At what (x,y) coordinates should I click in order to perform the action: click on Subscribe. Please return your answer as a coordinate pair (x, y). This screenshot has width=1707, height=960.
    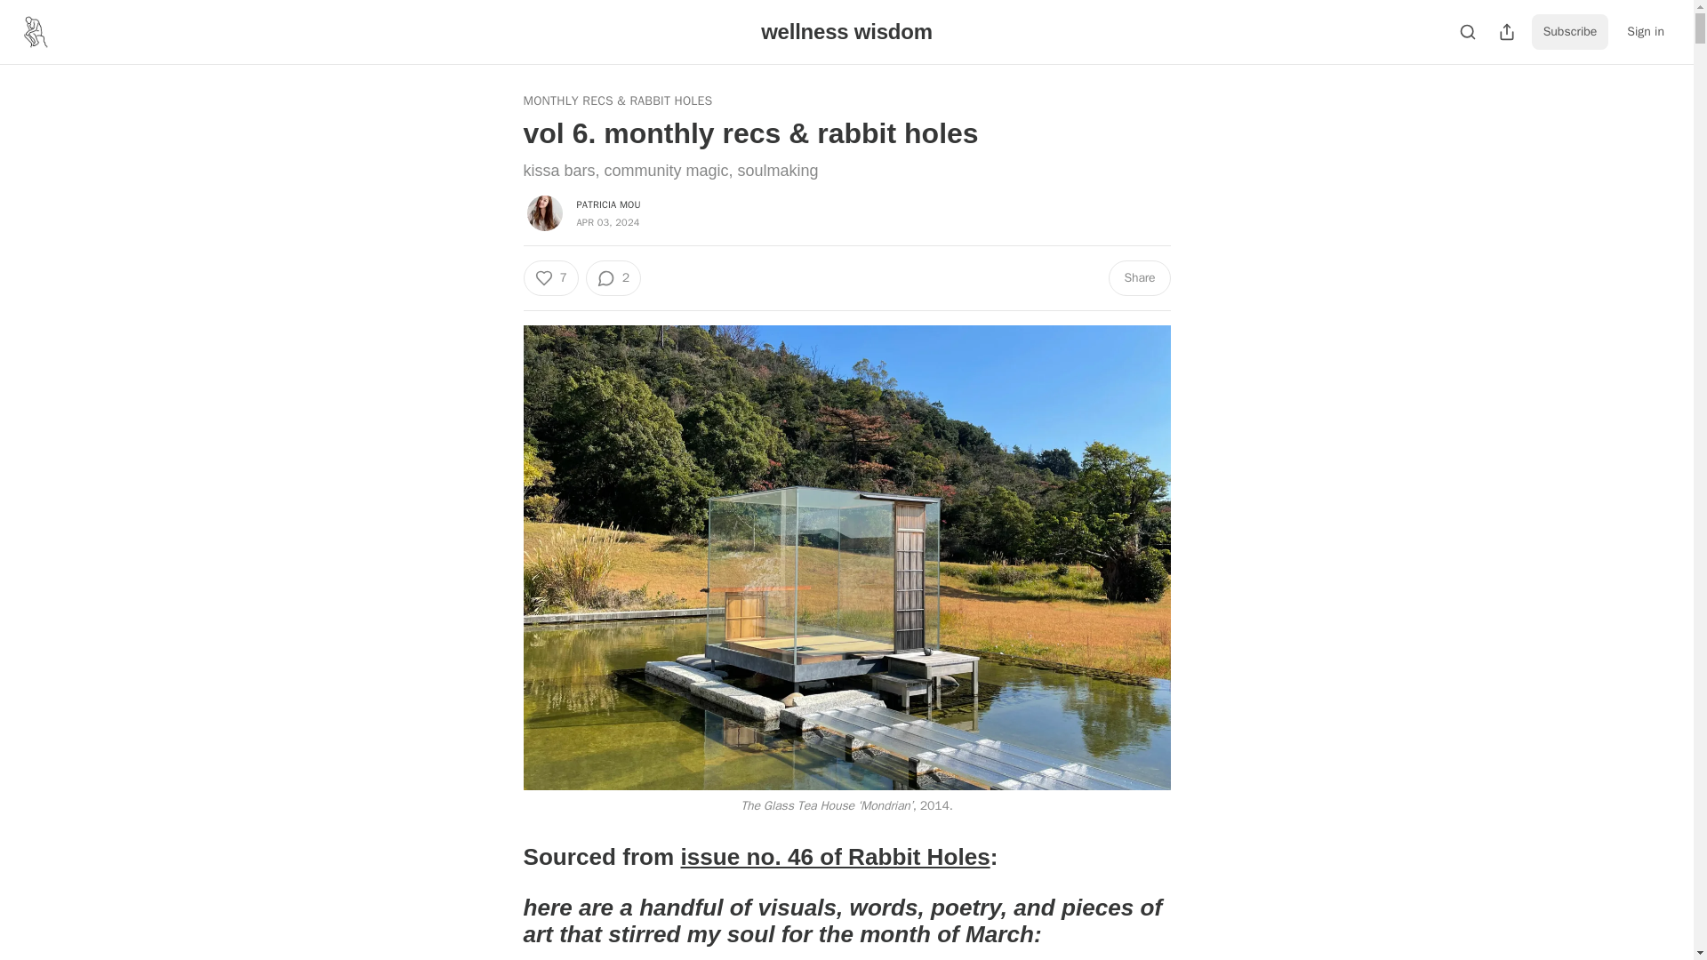
    Looking at the image, I should click on (1570, 32).